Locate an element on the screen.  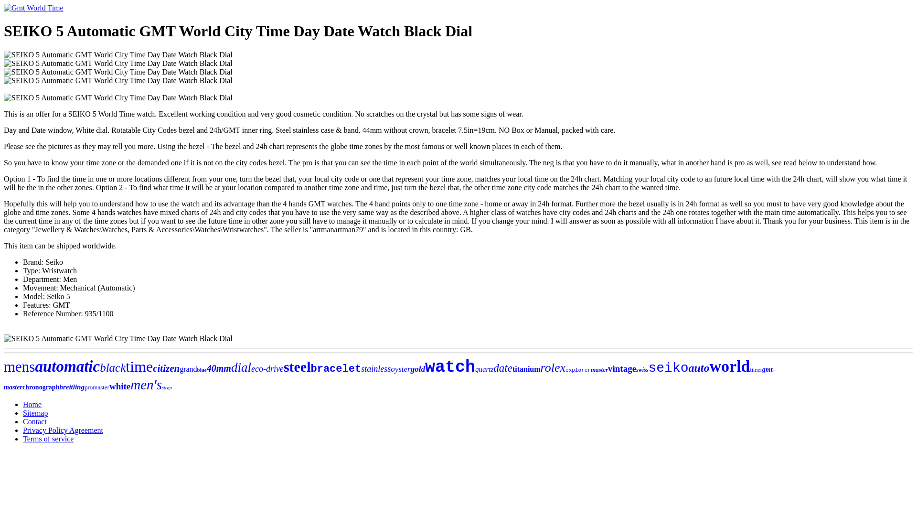
auto is located at coordinates (698, 368).